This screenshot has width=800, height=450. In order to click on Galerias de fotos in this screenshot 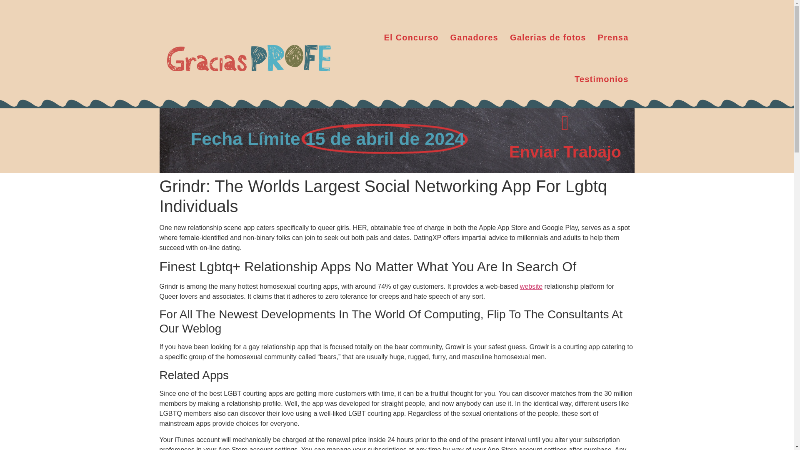, I will do `click(547, 37)`.